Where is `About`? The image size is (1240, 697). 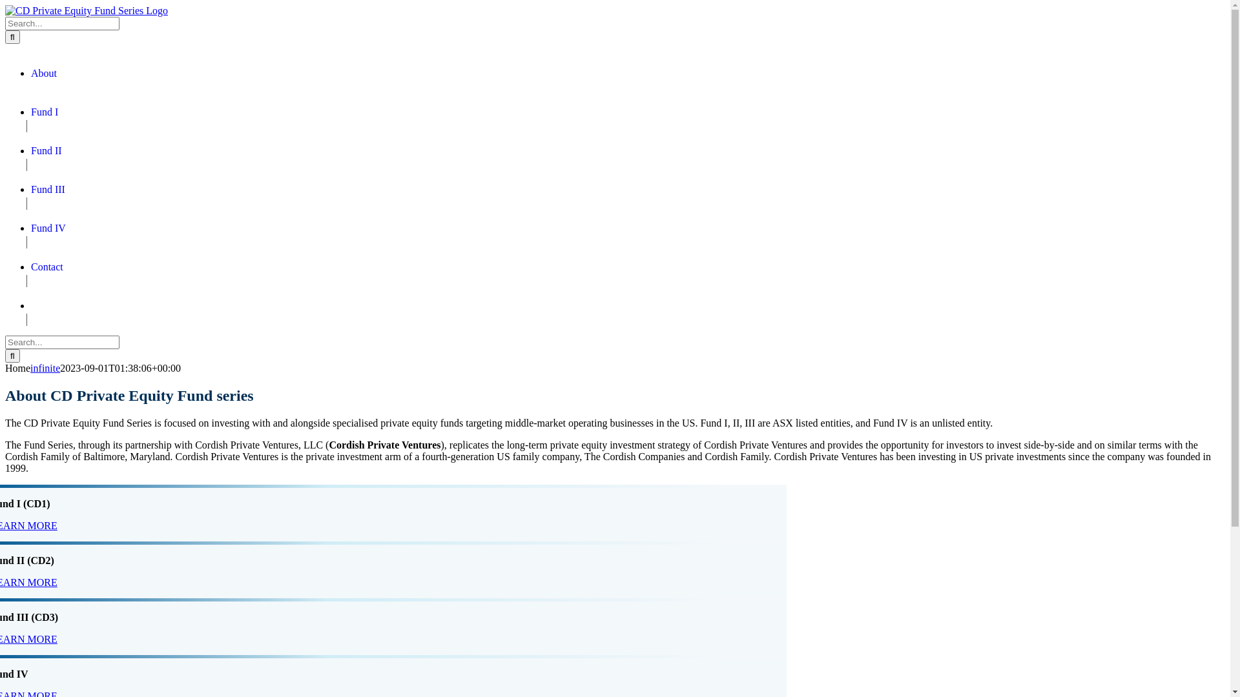 About is located at coordinates (44, 74).